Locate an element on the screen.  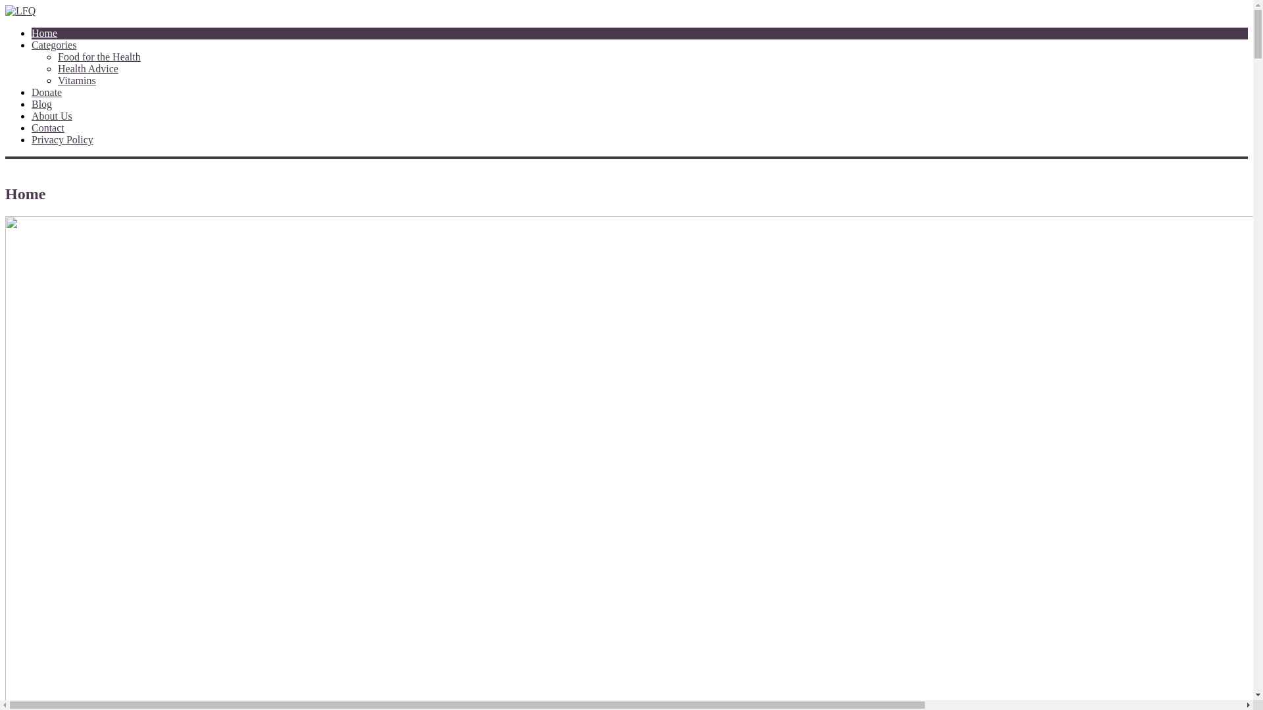
Privacy Policy is located at coordinates (62, 139).